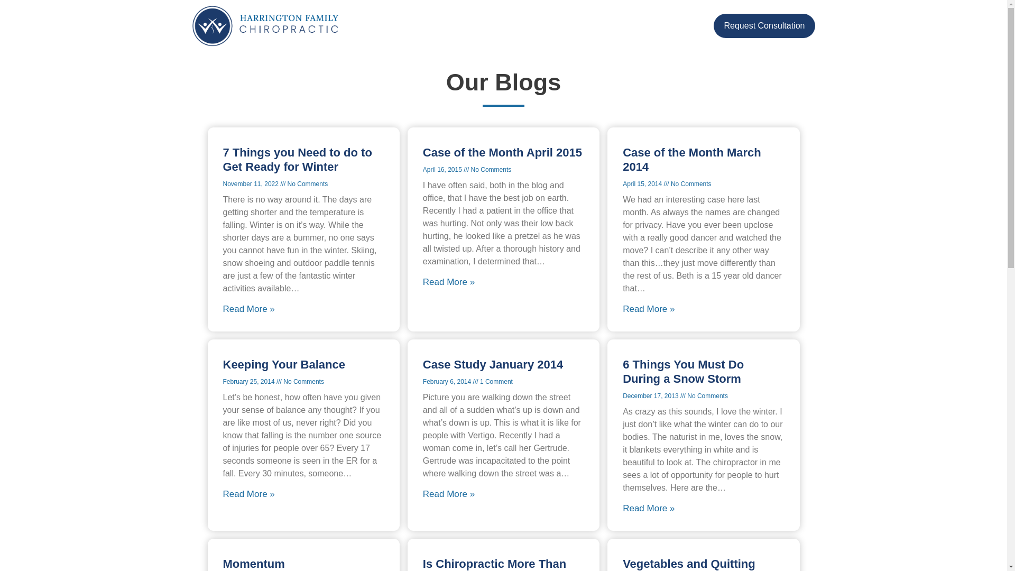  I want to click on 6 Things You Must Do During a Snow Storm, so click(683, 372).